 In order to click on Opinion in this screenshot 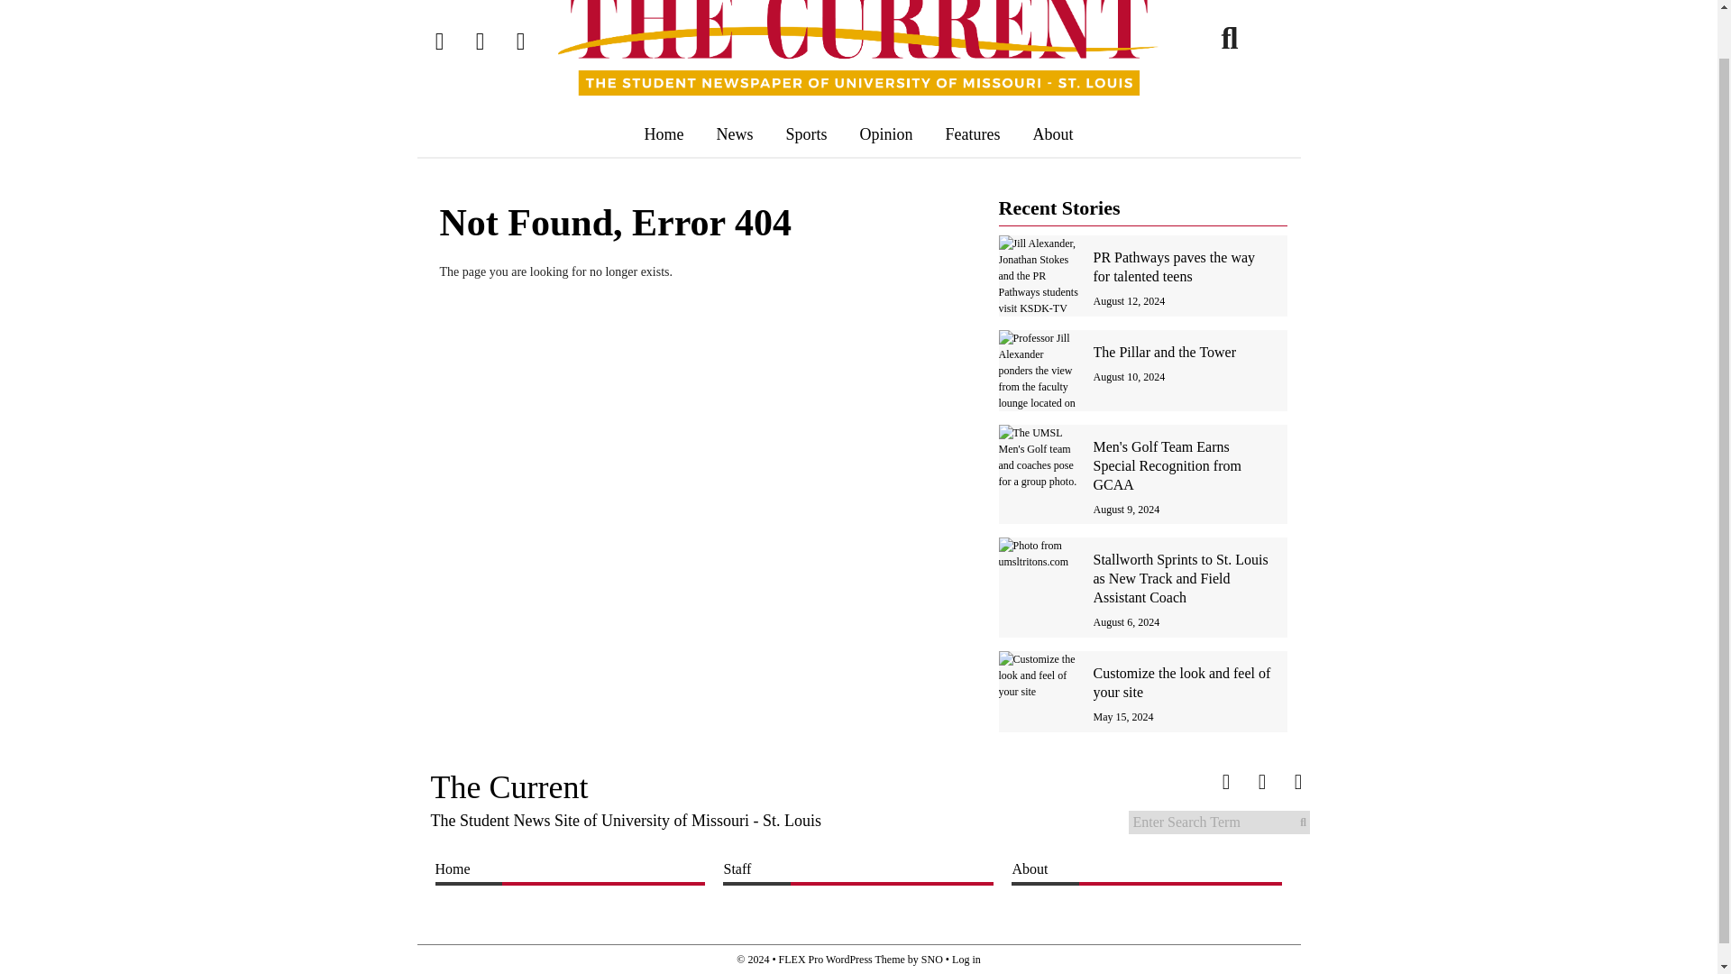, I will do `click(887, 133)`.